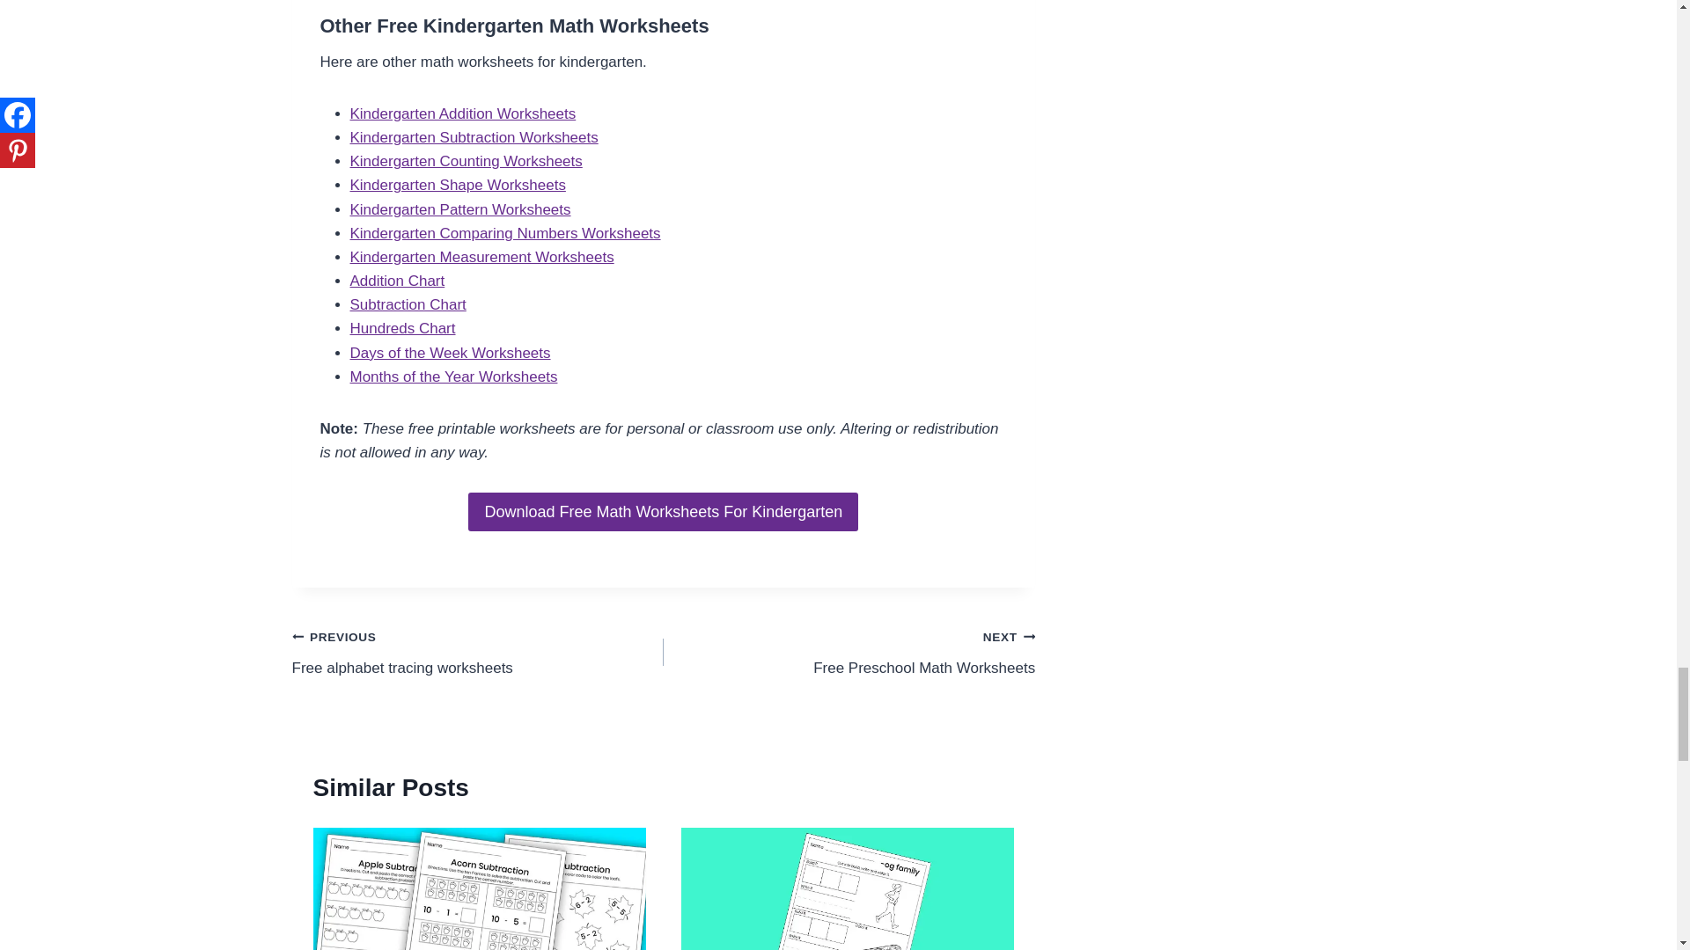  What do you see at coordinates (849, 652) in the screenshot?
I see `Kindergarten Comparing Numbers Worksheets` at bounding box center [849, 652].